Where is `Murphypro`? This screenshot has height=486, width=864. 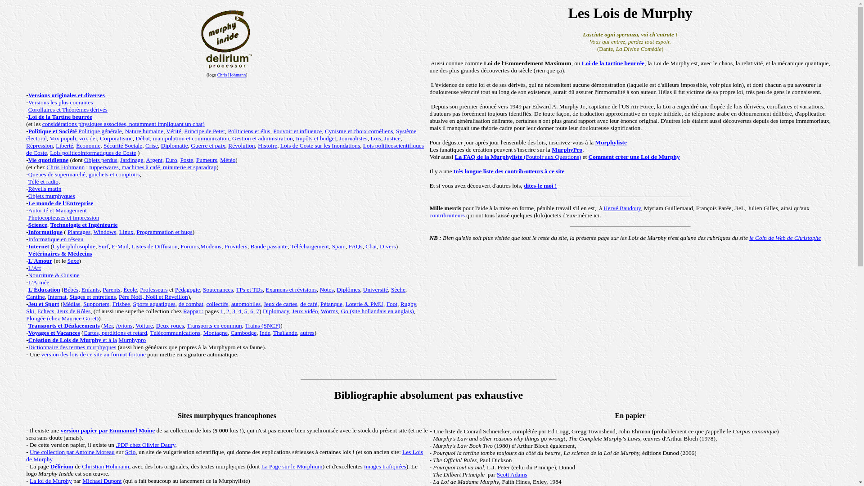 Murphypro is located at coordinates (132, 340).